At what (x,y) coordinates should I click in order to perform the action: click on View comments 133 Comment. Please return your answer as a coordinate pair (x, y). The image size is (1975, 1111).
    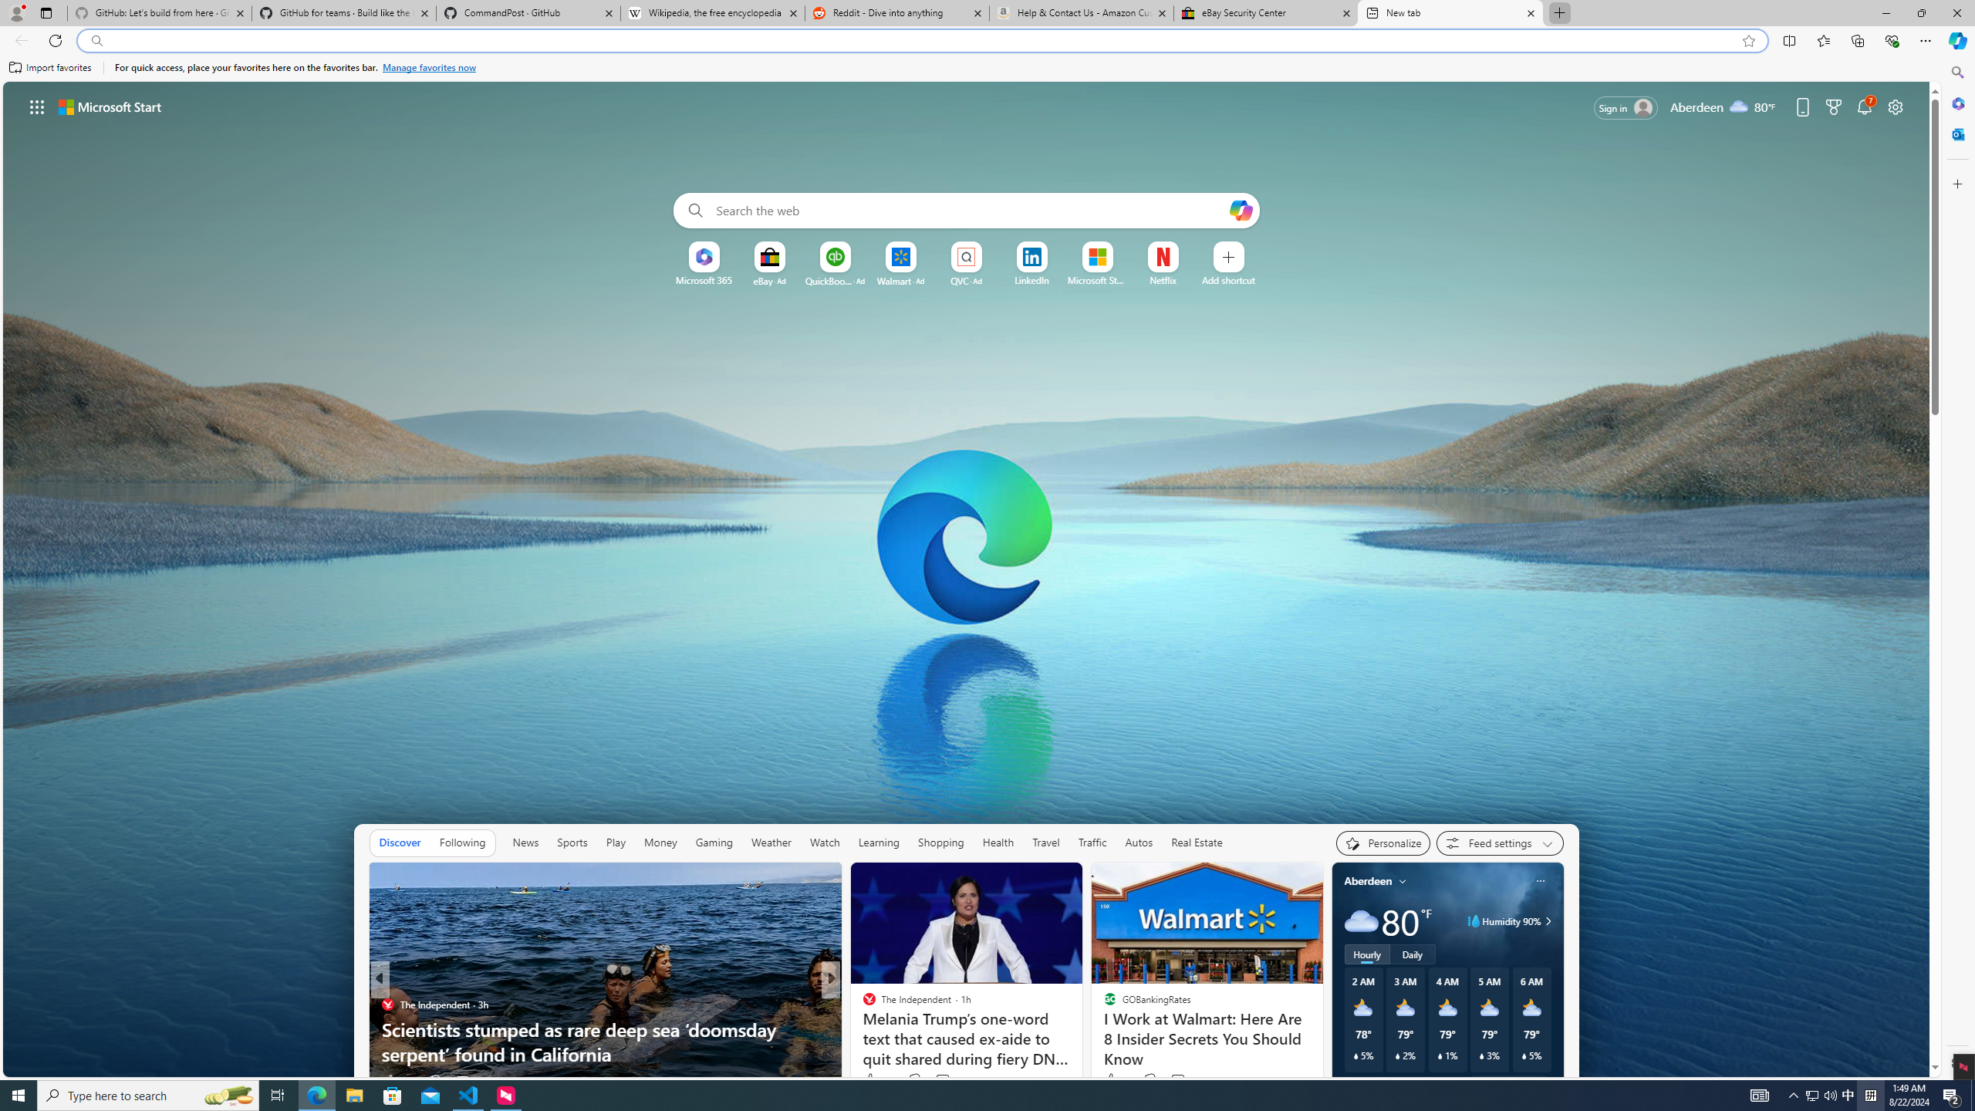
    Looking at the image, I should click on (941, 1079).